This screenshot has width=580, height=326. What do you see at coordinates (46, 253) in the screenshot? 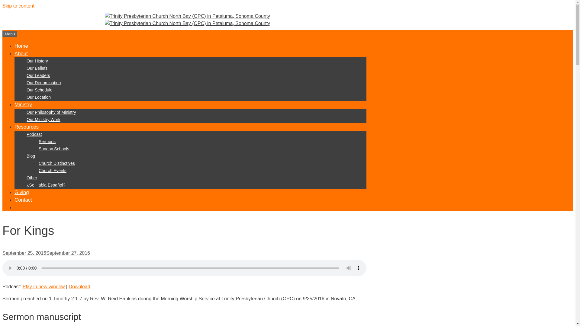
I see `4:00 pm` at bounding box center [46, 253].